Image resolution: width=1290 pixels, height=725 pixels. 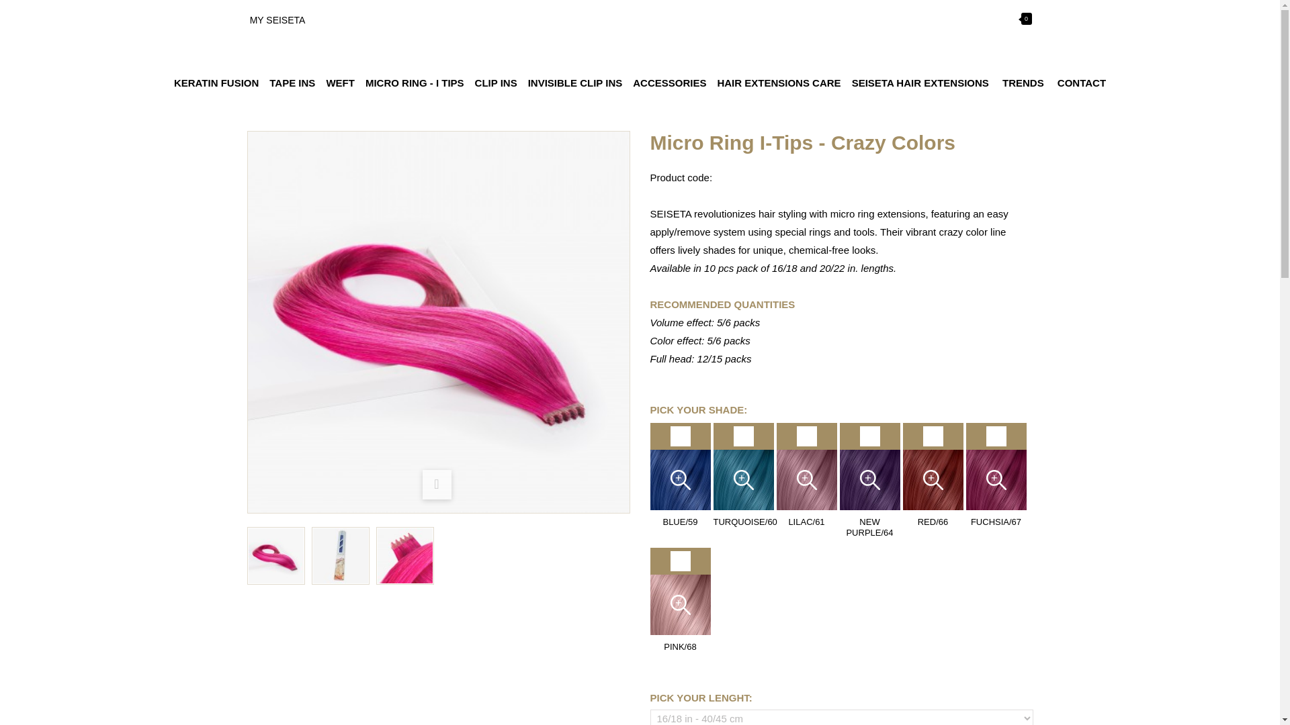 I want to click on KERATIN FUSION, so click(x=216, y=83).